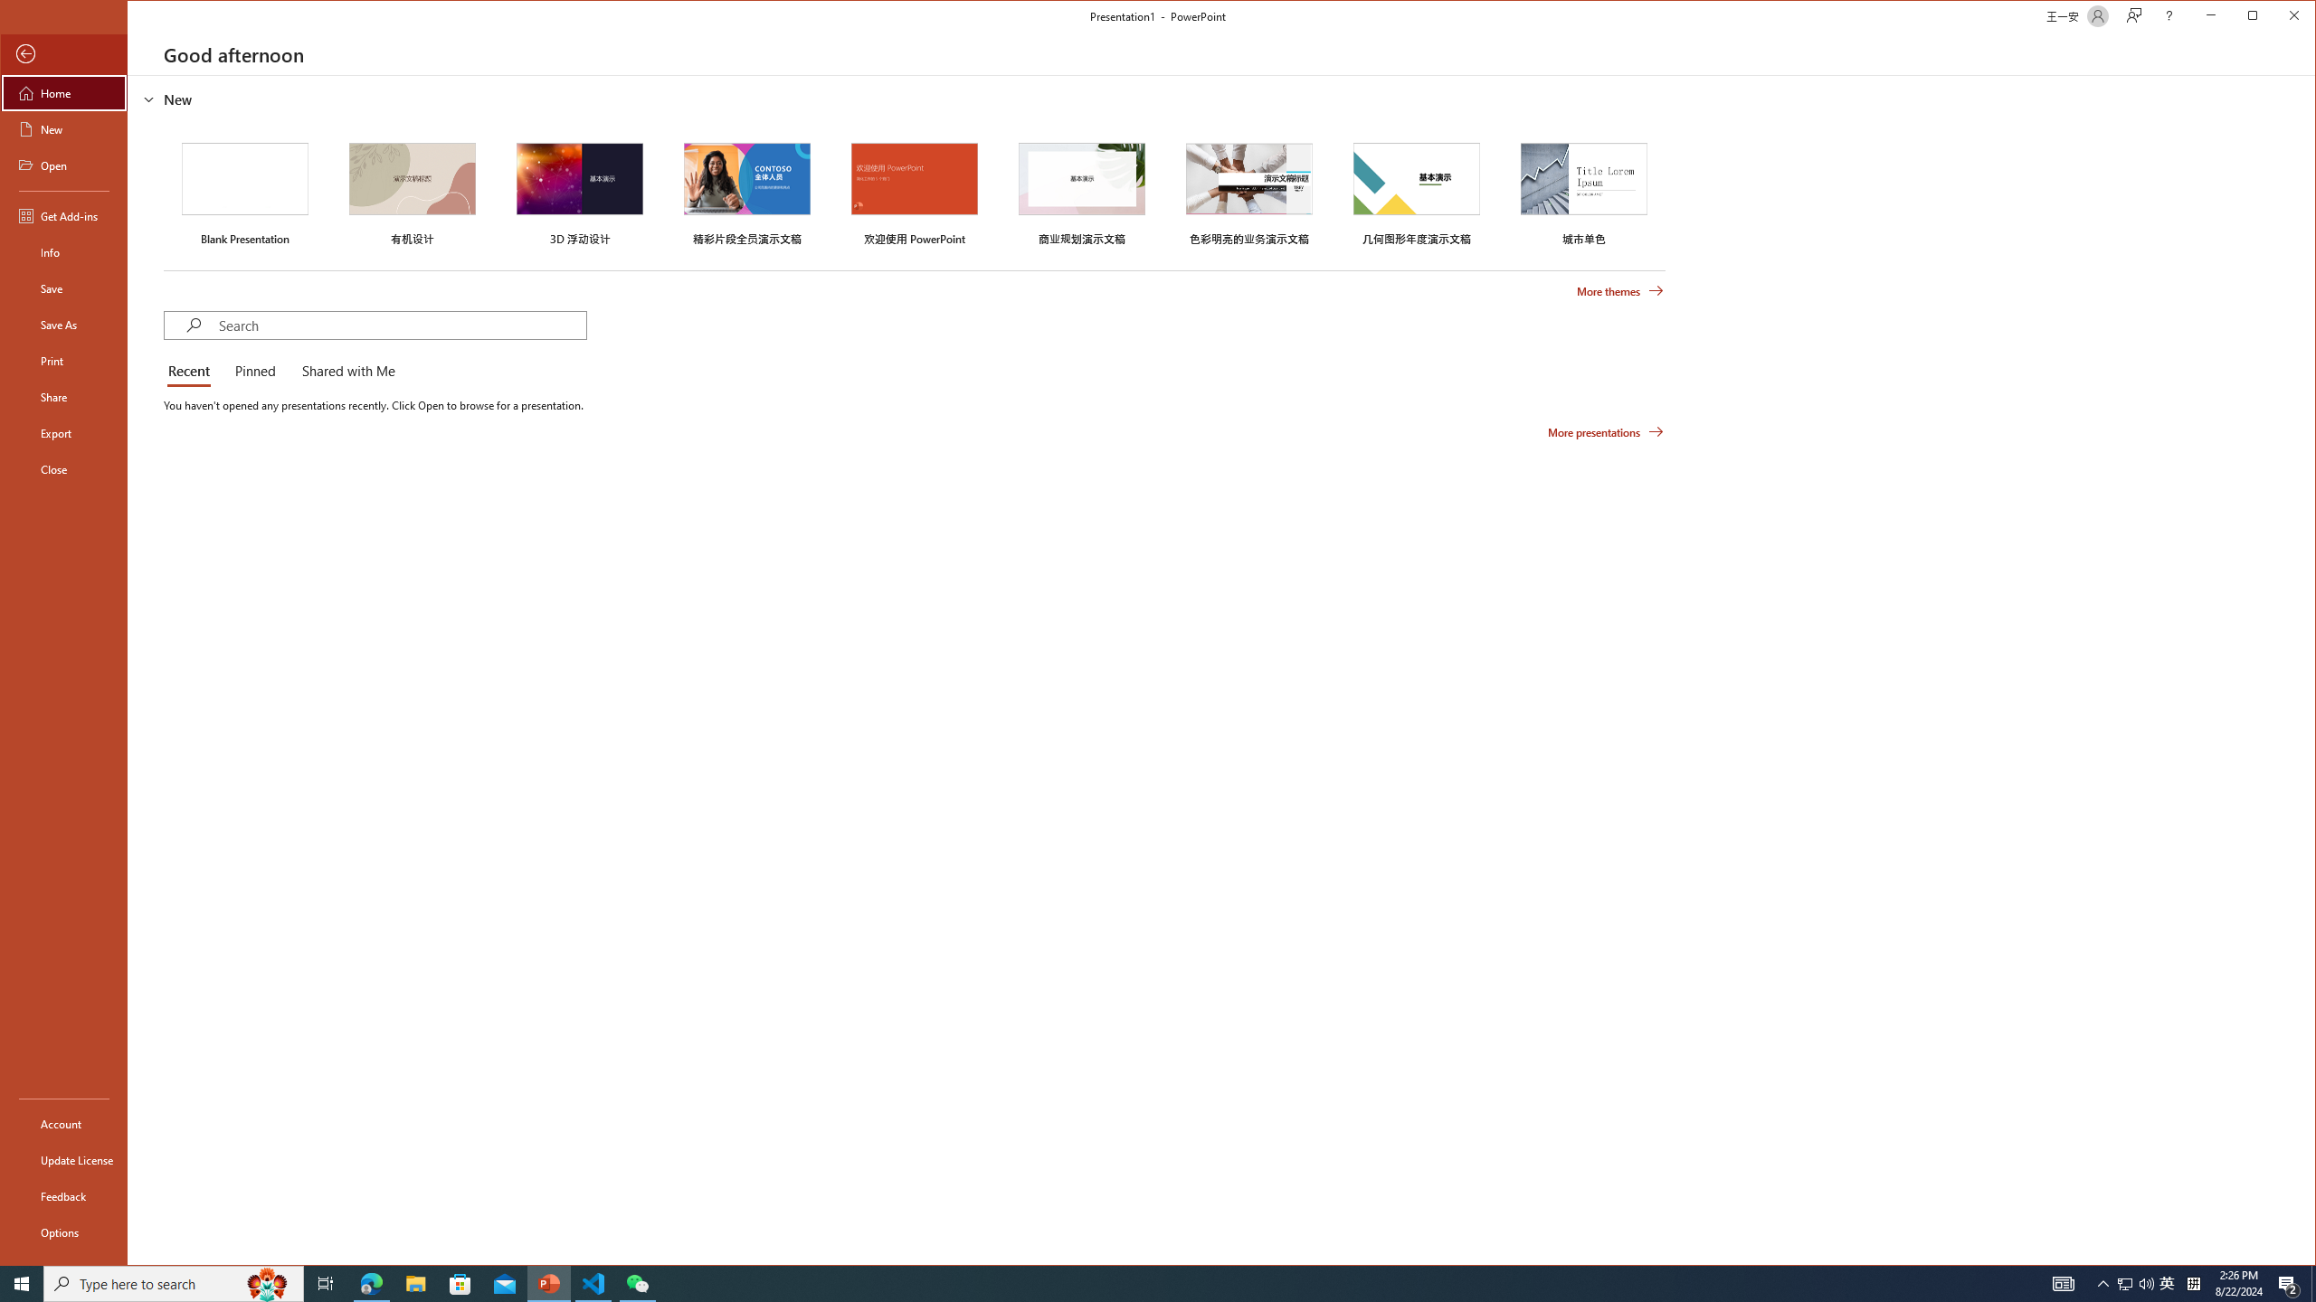 This screenshot has width=2316, height=1302. What do you see at coordinates (2308, 670) in the screenshot?
I see `Class: NetUIScrollBar` at bounding box center [2308, 670].